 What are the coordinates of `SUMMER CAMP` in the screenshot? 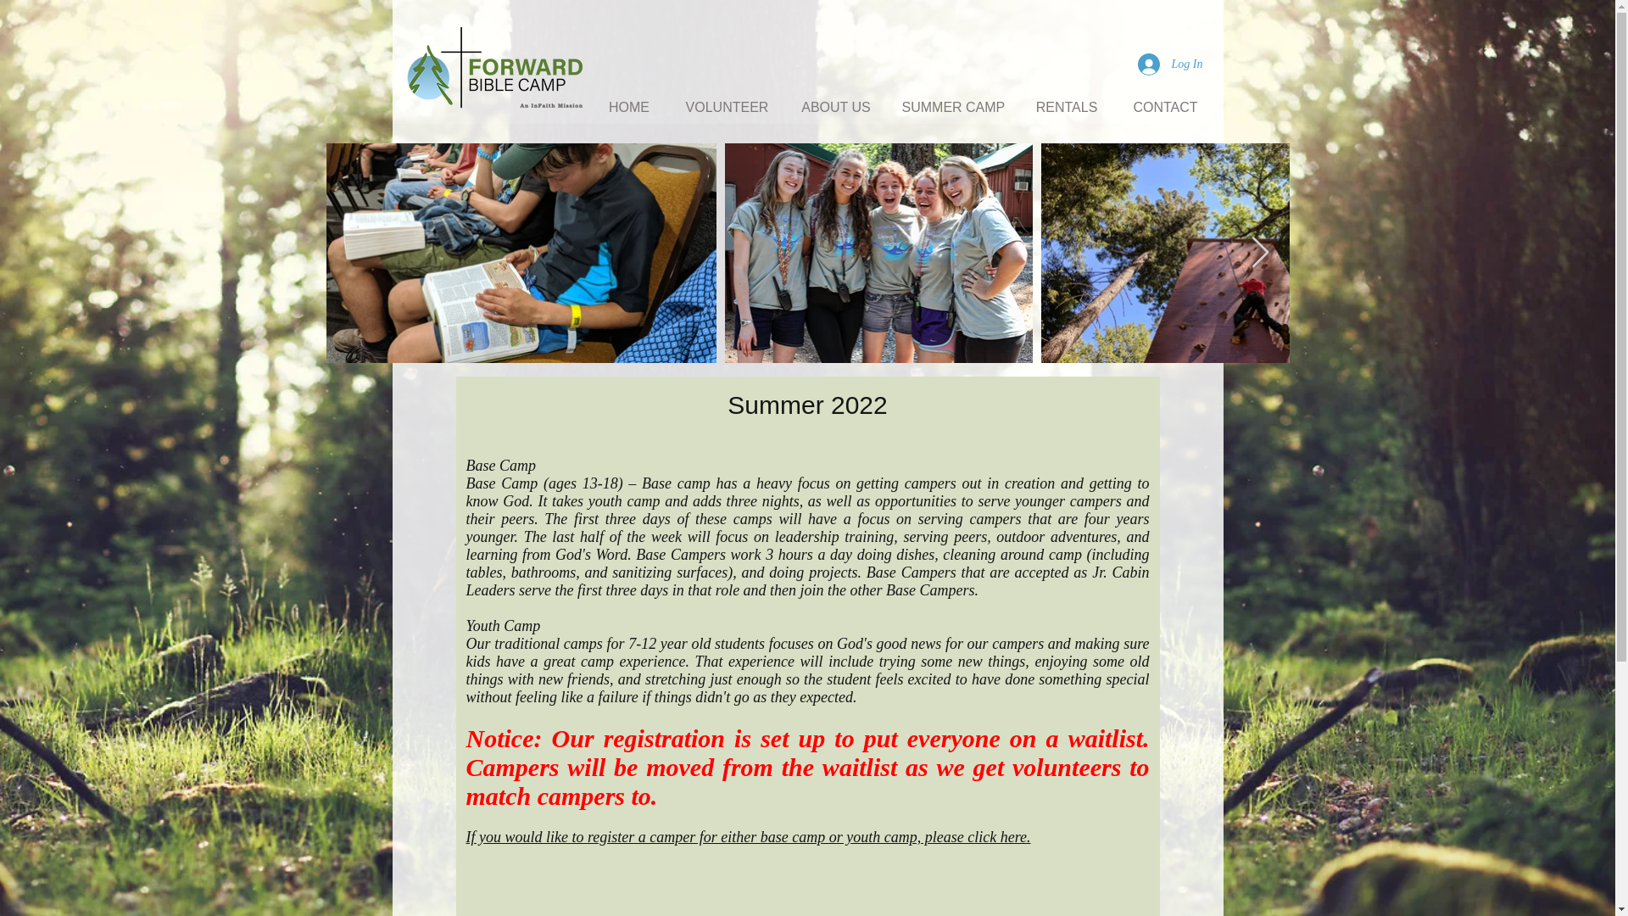 It's located at (953, 107).